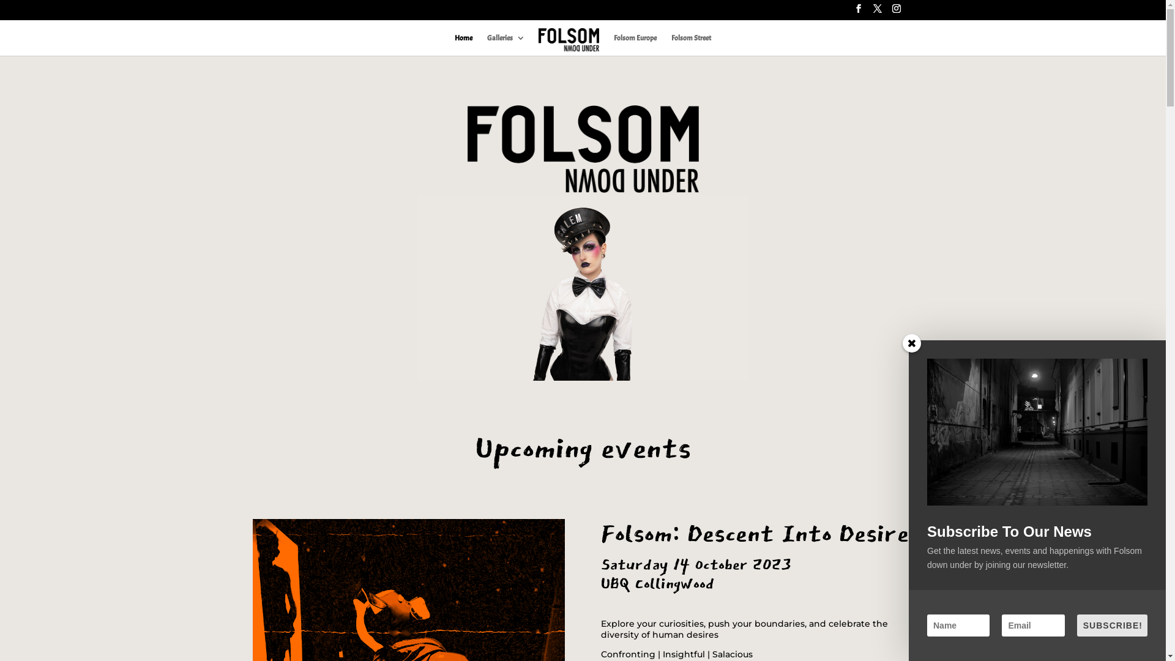 This screenshot has width=1175, height=661. Describe the element at coordinates (506, 44) in the screenshot. I see `Galleries` at that location.